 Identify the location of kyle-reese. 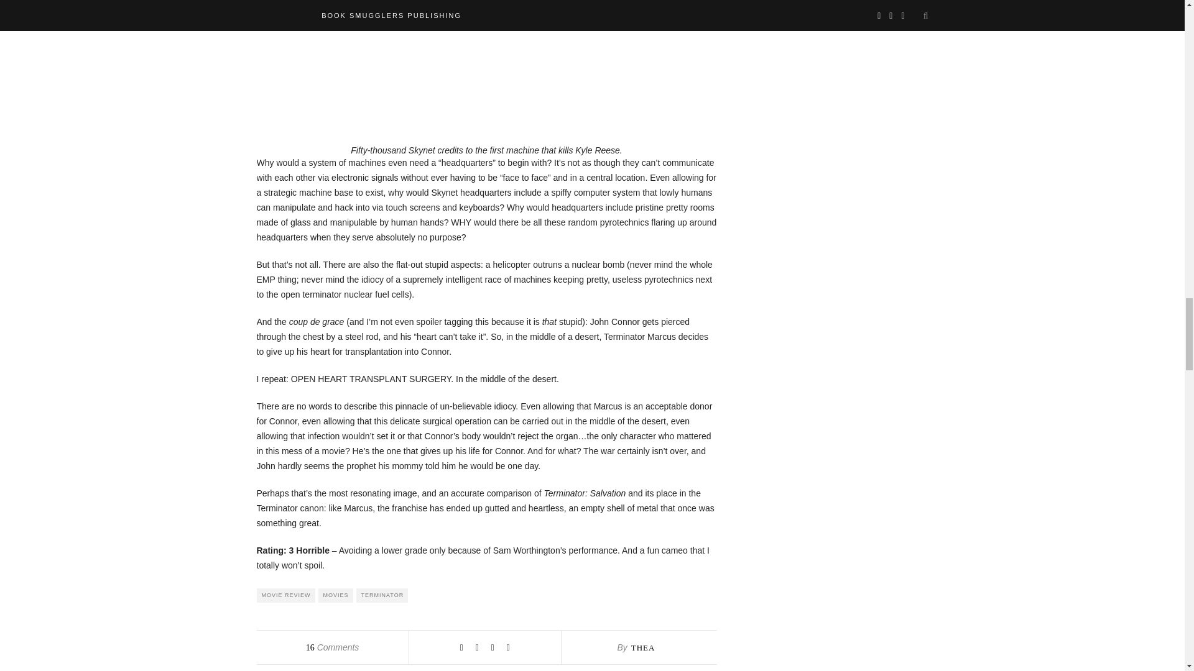
(480, 60).